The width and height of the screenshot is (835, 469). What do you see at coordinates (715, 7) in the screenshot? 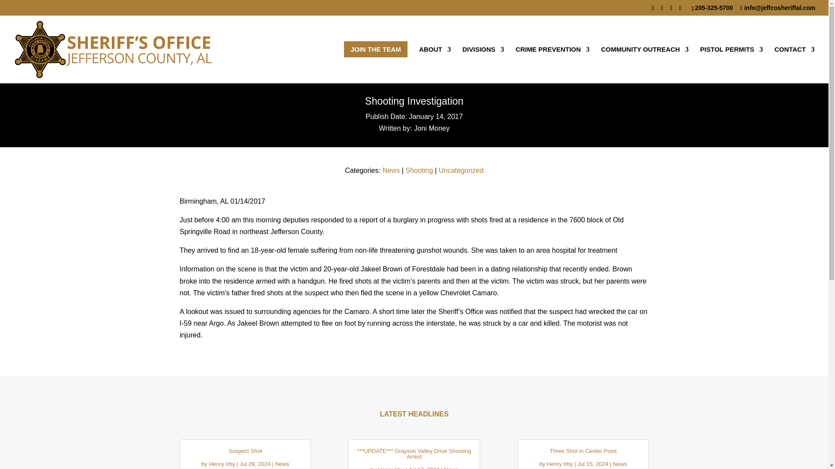
I see `205-325-5700` at bounding box center [715, 7].